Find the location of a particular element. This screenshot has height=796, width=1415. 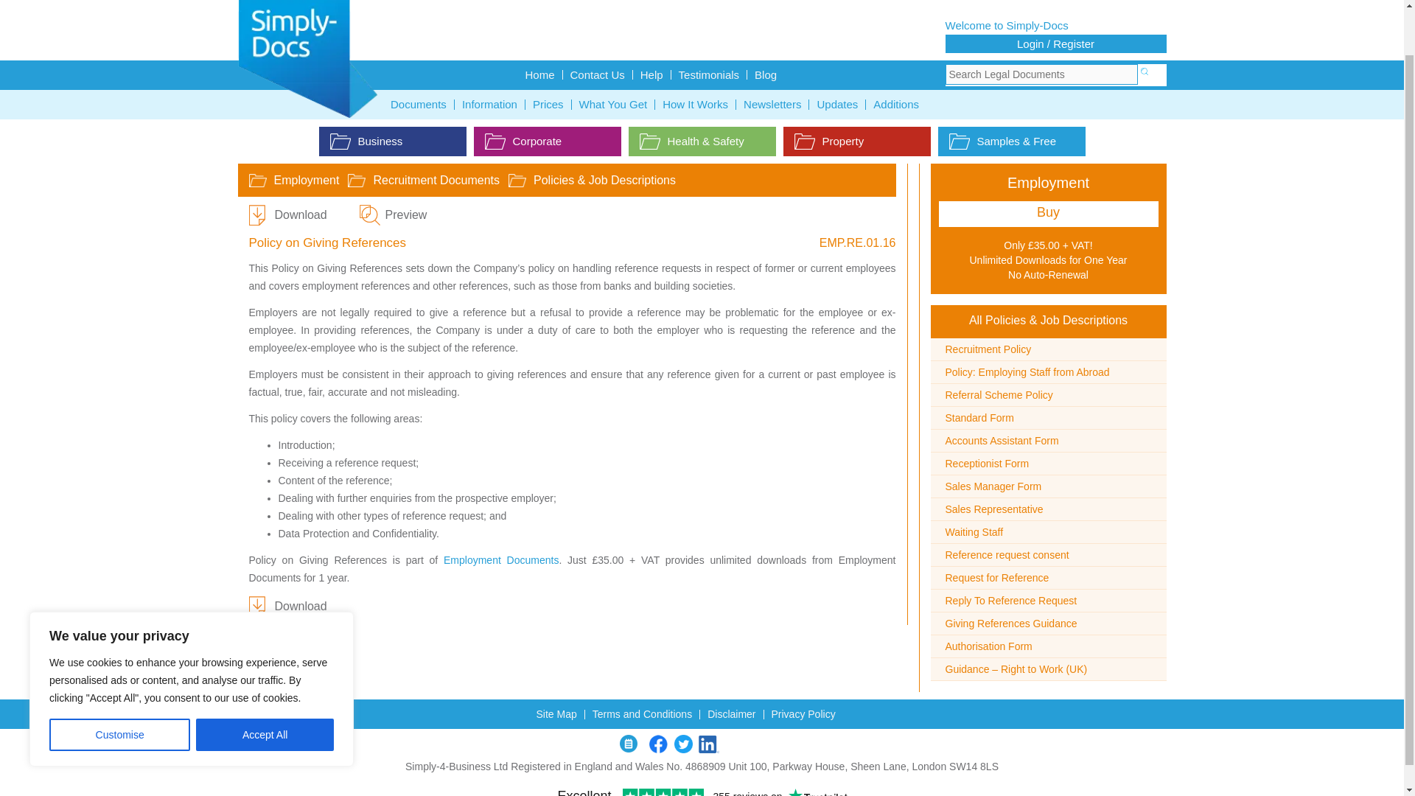

Testimonials is located at coordinates (709, 75).